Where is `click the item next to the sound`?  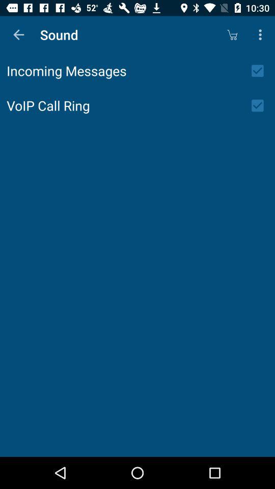
click the item next to the sound is located at coordinates (18, 35).